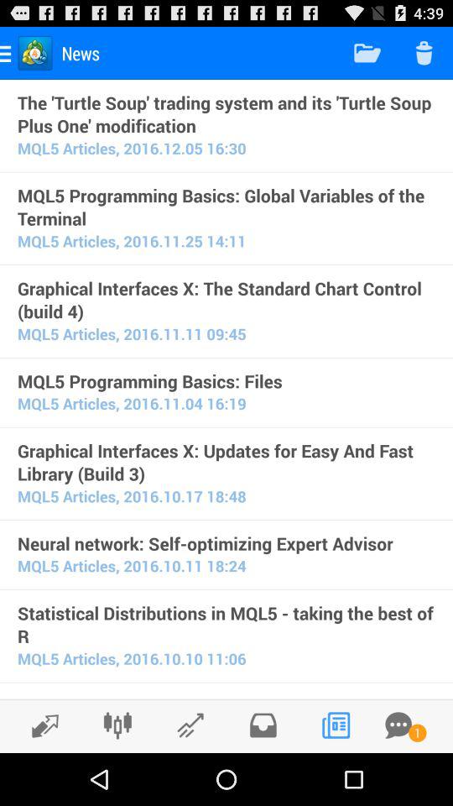 Image resolution: width=453 pixels, height=806 pixels. What do you see at coordinates (226, 625) in the screenshot?
I see `click icon below the mql5 articles 2016` at bounding box center [226, 625].